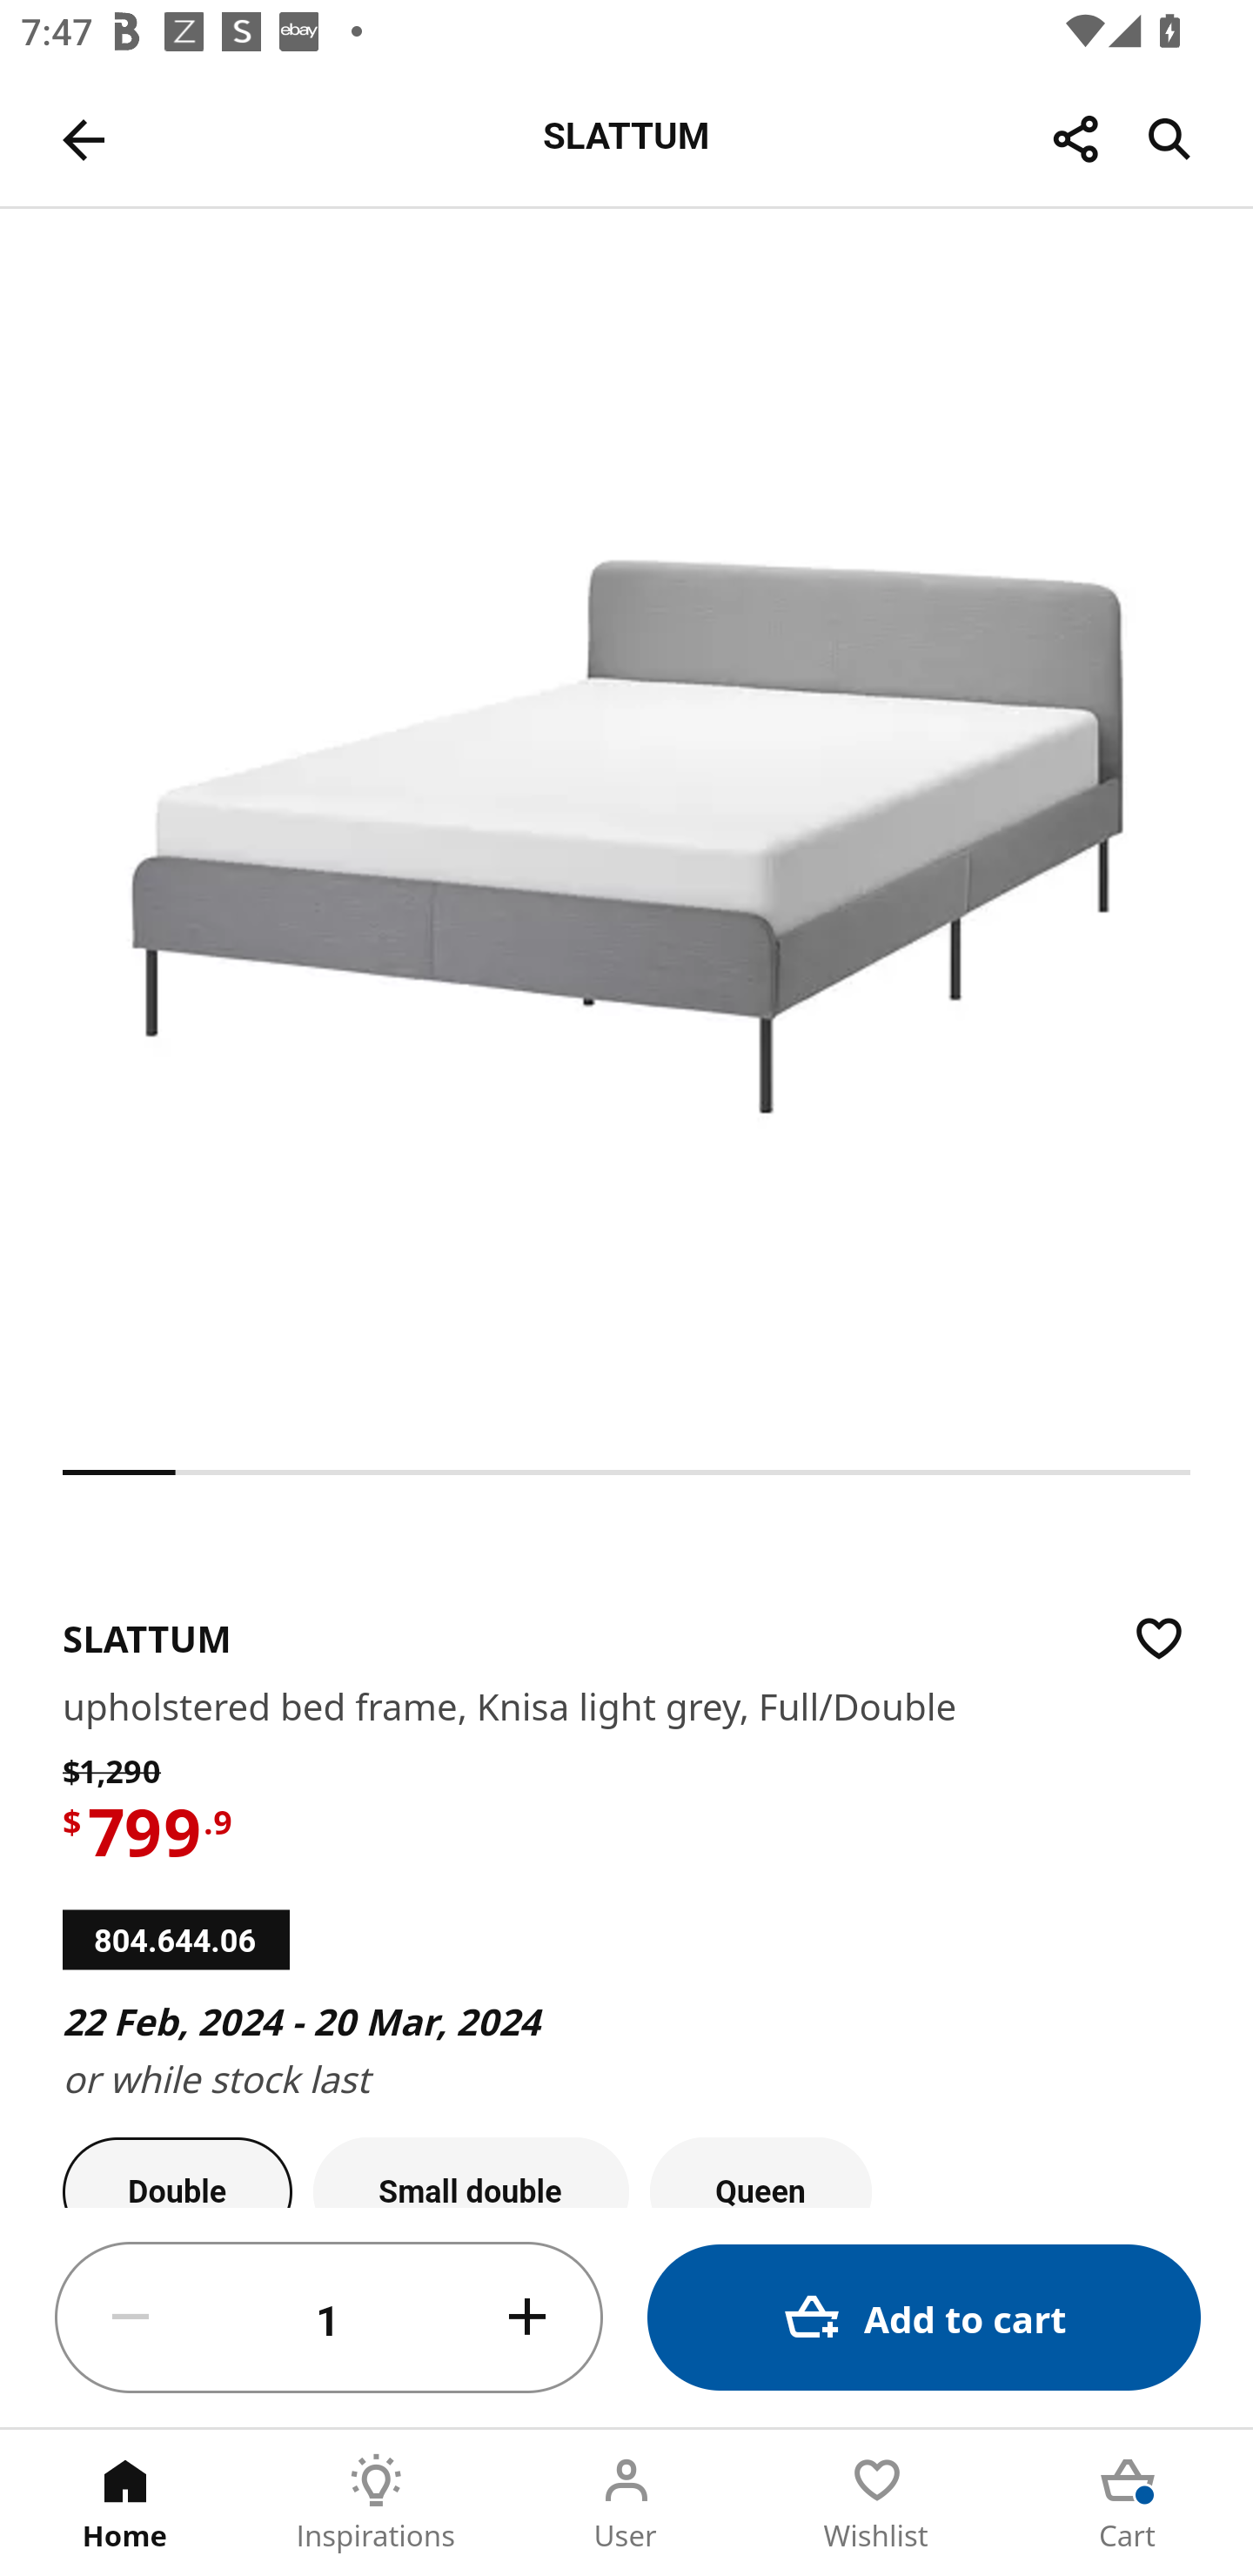 Image resolution: width=1253 pixels, height=2576 pixels. What do you see at coordinates (1128, 2503) in the screenshot?
I see `Cart
Tab 5 of 5` at bounding box center [1128, 2503].